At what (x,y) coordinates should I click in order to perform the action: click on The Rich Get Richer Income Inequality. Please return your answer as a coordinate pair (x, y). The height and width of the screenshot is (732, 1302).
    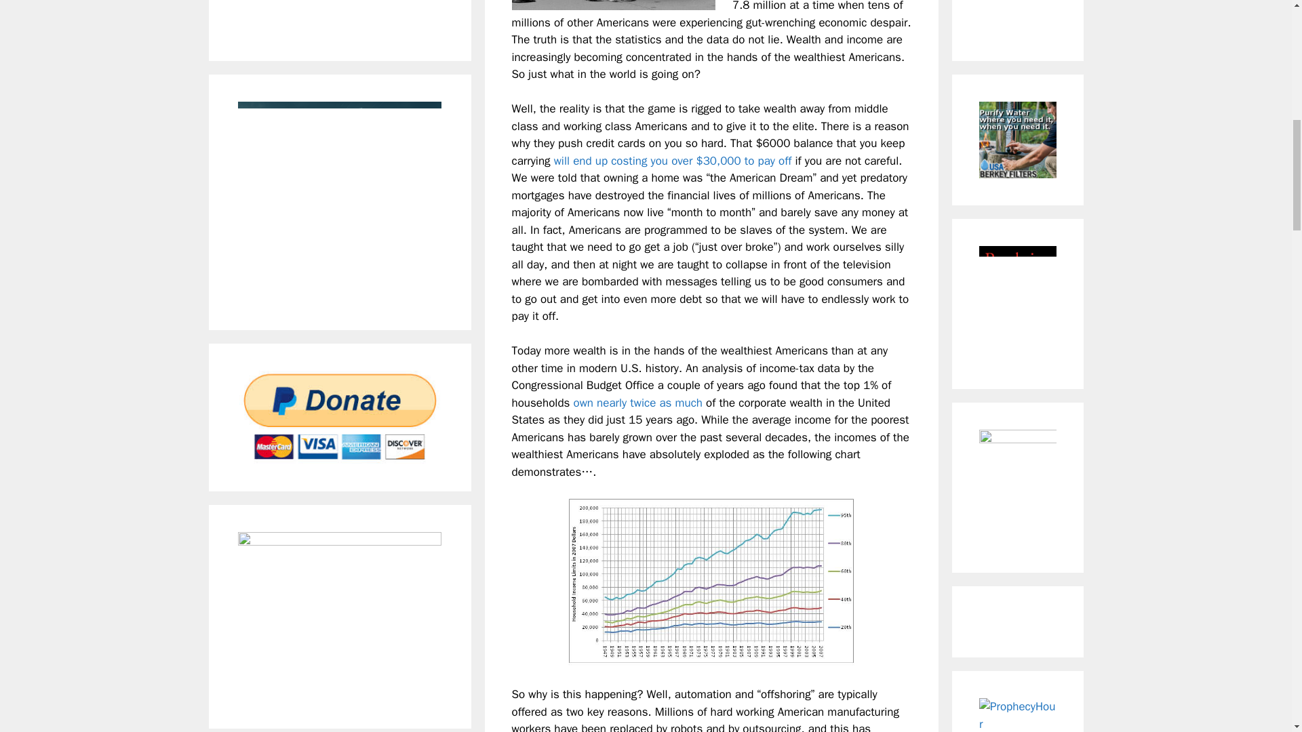
    Looking at the image, I should click on (613, 5).